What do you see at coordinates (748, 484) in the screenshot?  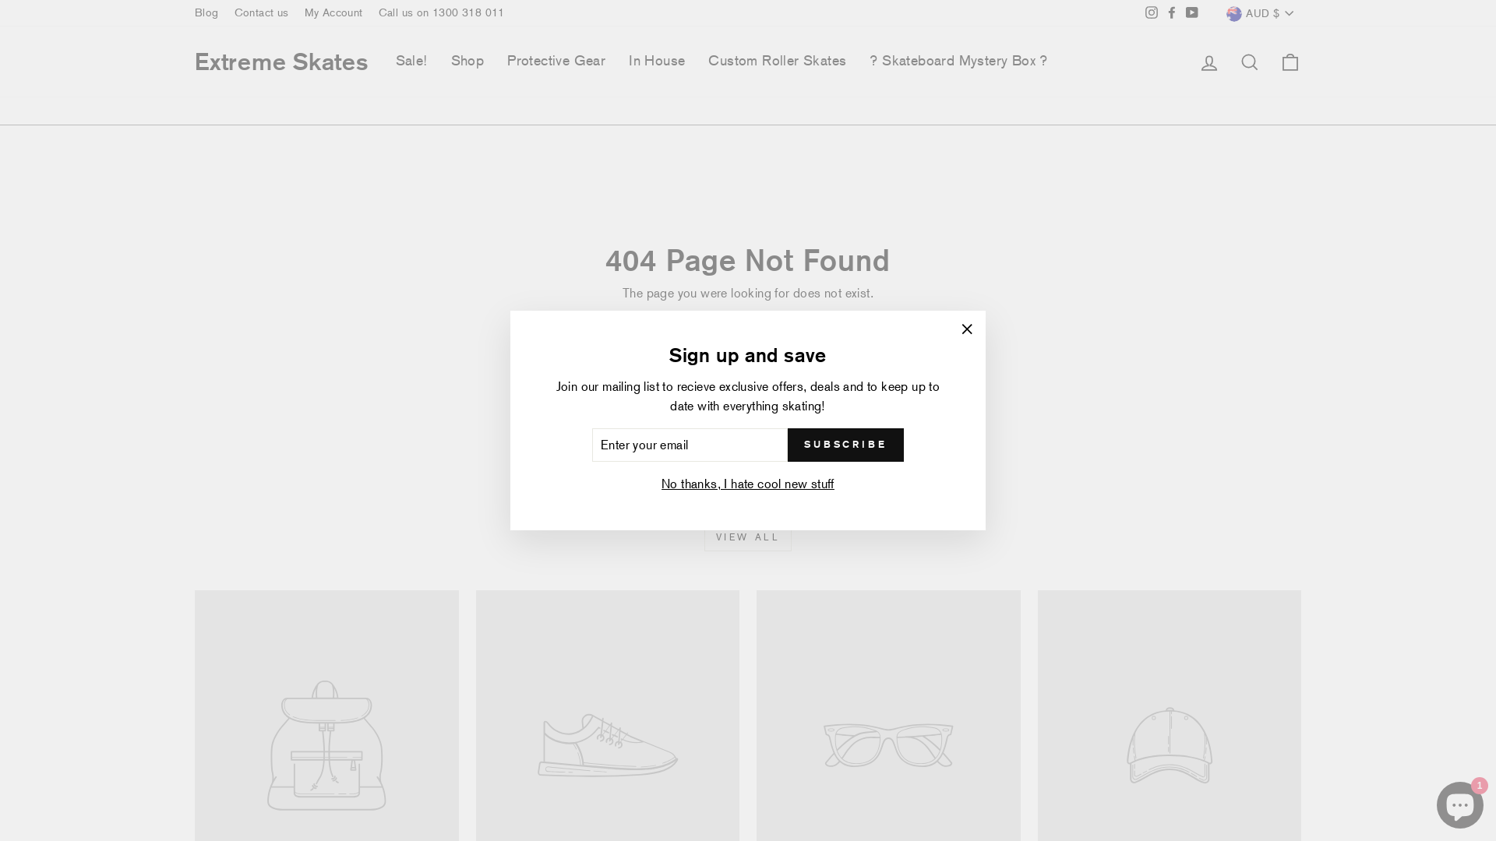 I see `No thanks, I hate cool new stuff` at bounding box center [748, 484].